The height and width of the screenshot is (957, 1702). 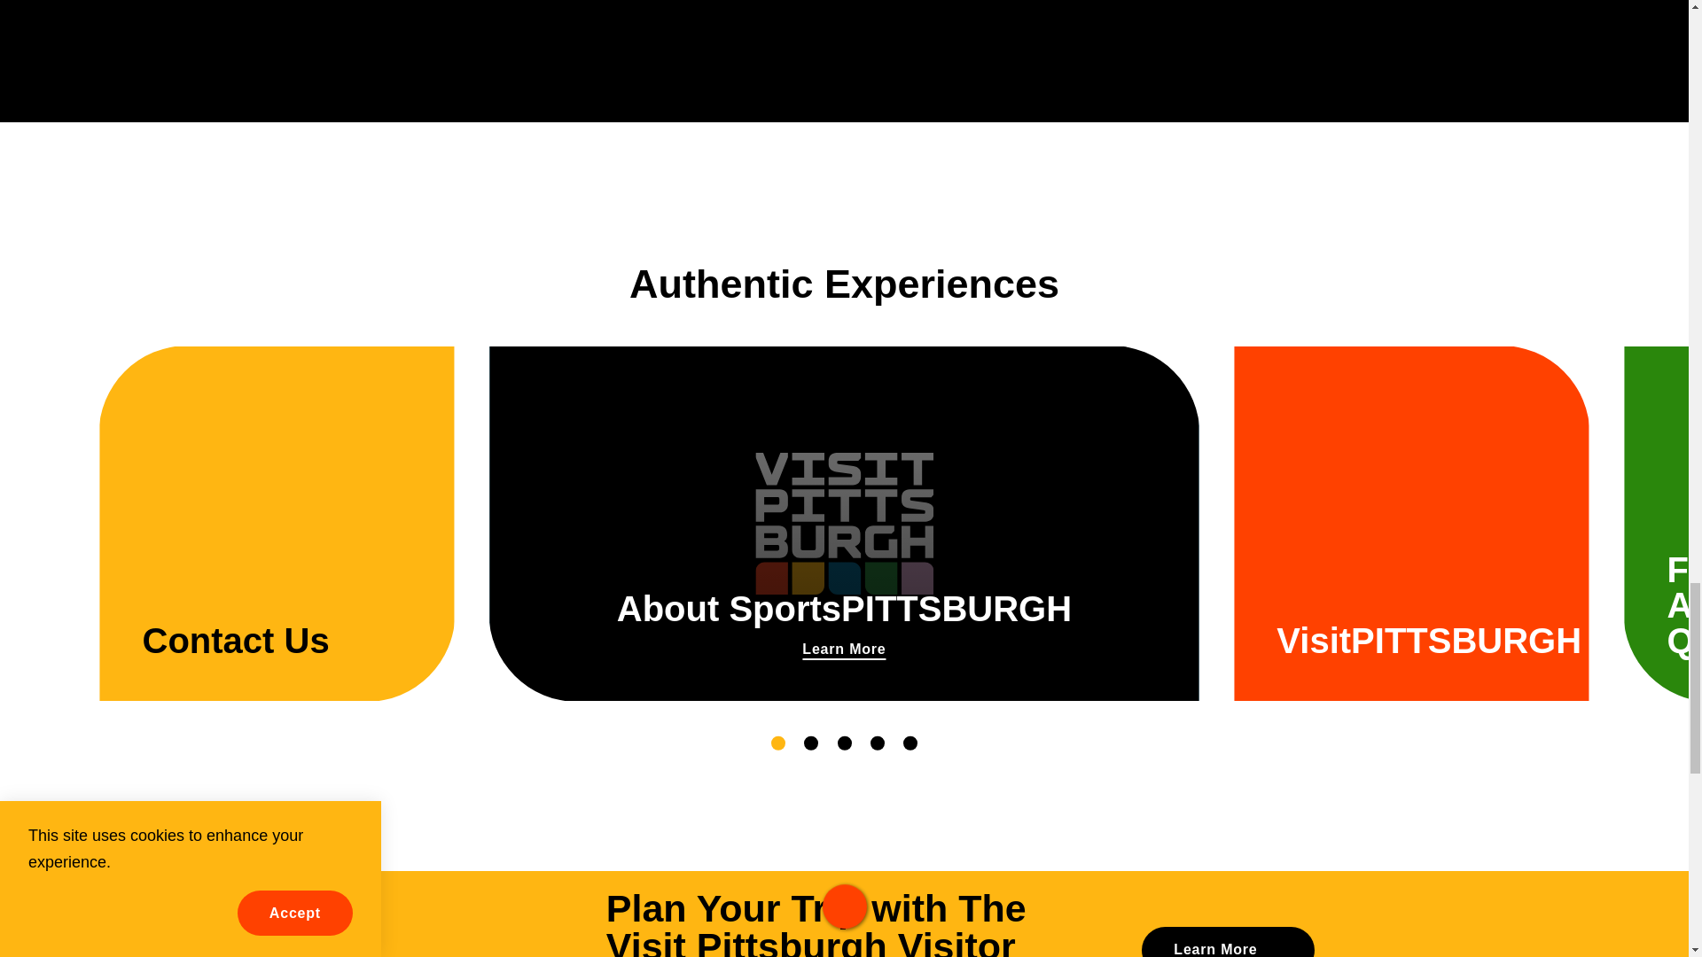 What do you see at coordinates (844, 923) in the screenshot?
I see `Plan Your Trip with The Visit Pittsburgh Visitor Guide` at bounding box center [844, 923].